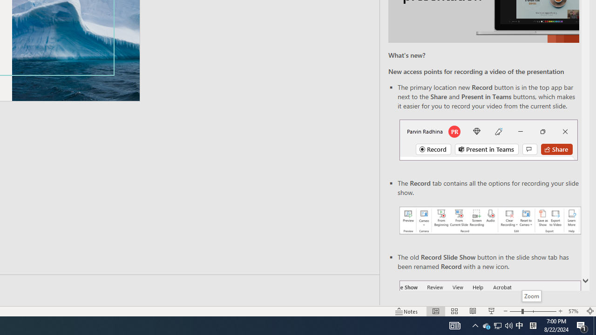 Image resolution: width=596 pixels, height=335 pixels. I want to click on Record your presentations screenshot one, so click(490, 221).